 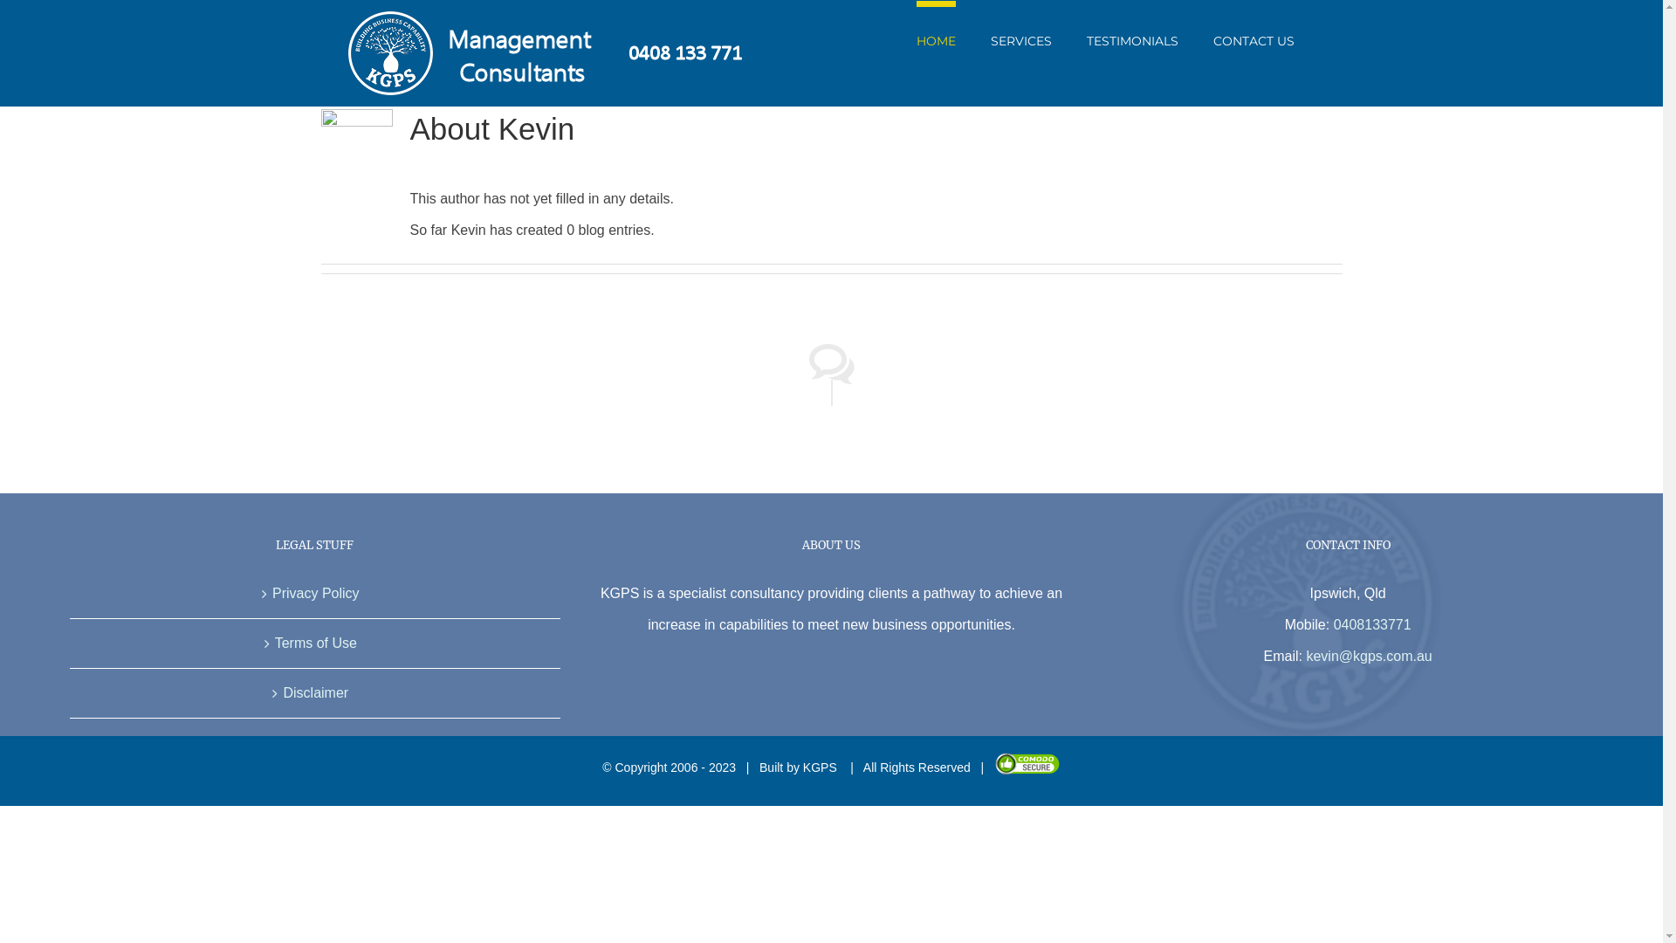 What do you see at coordinates (1372, 625) in the screenshot?
I see `0408133771` at bounding box center [1372, 625].